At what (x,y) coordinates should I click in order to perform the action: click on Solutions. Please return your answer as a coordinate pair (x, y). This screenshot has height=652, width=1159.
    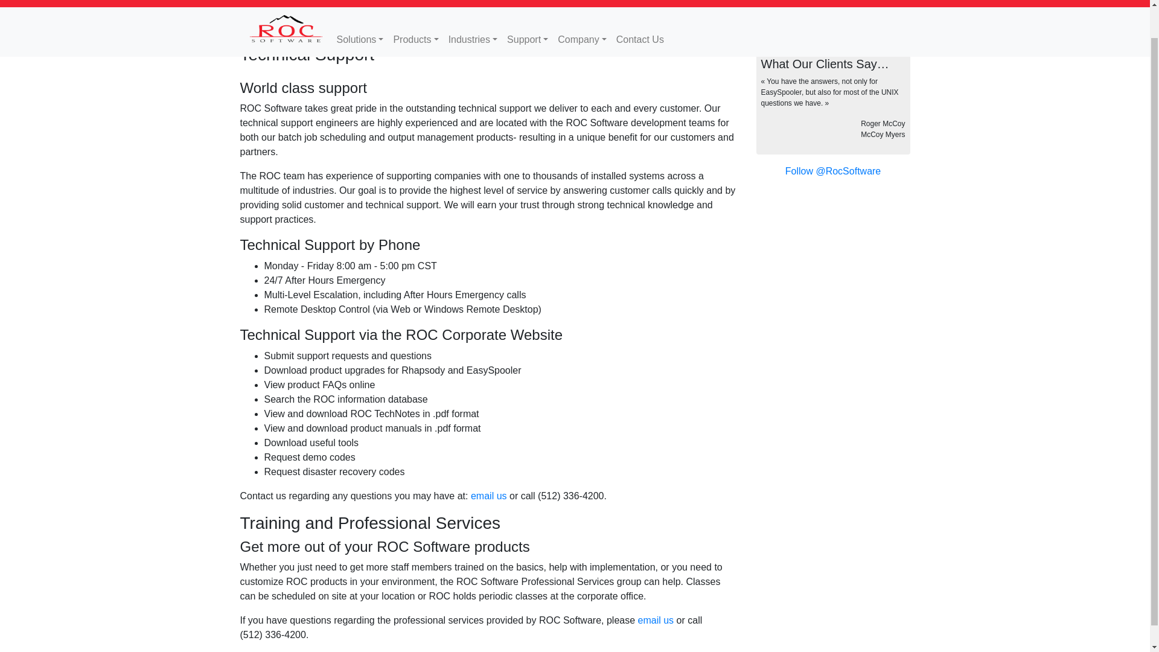
    Looking at the image, I should click on (360, 10).